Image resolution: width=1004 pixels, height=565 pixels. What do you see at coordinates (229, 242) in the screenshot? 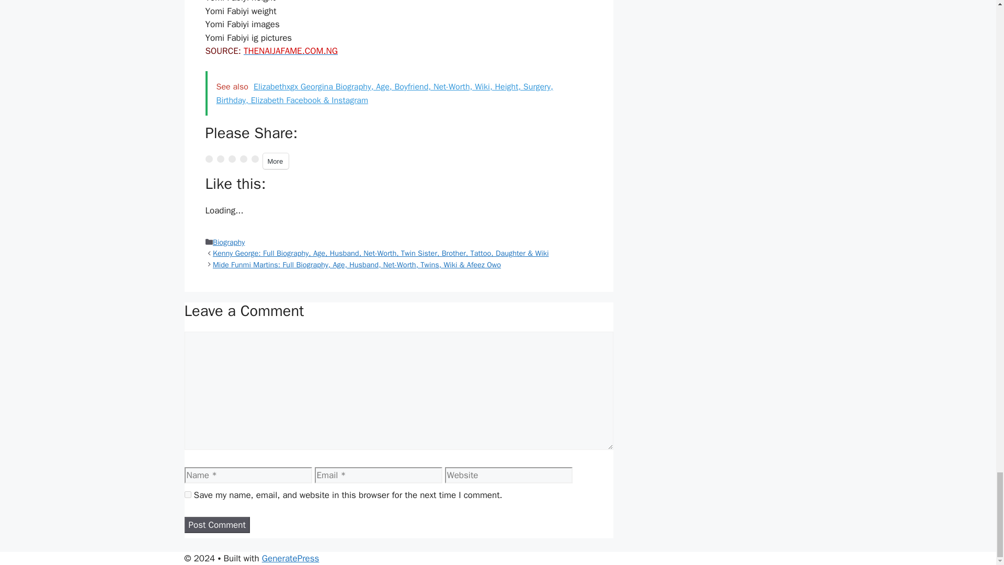
I see `Biography` at bounding box center [229, 242].